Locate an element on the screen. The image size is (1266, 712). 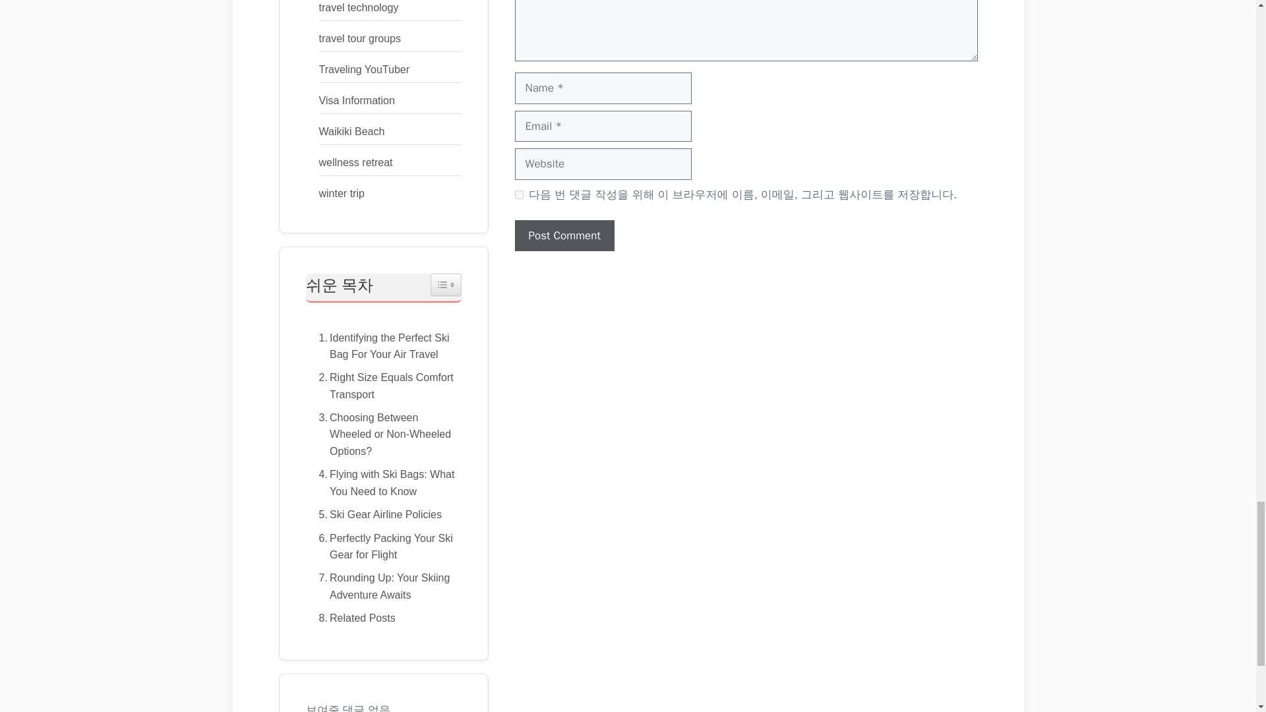
Related Posts is located at coordinates (353, 618).